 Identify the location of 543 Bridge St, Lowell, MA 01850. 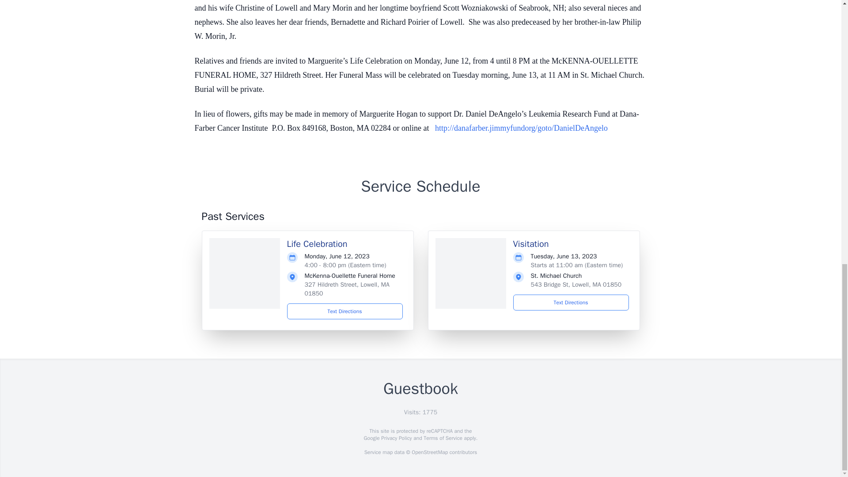
(576, 284).